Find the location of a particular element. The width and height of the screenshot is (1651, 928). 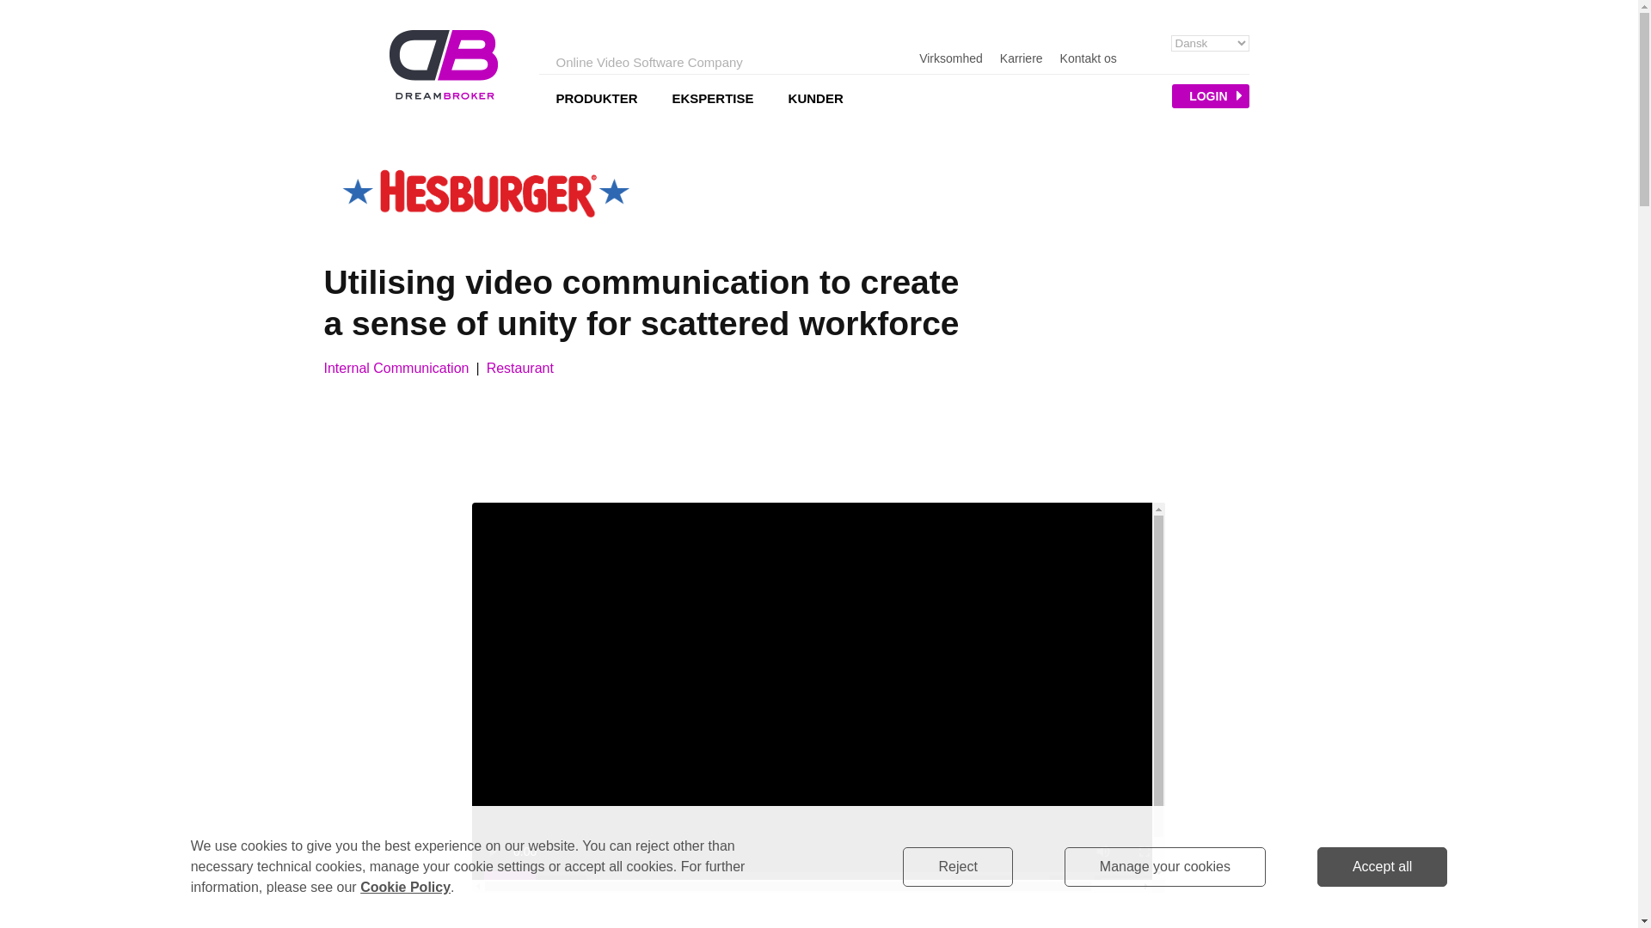

EKSPERTISE is located at coordinates (713, 98).